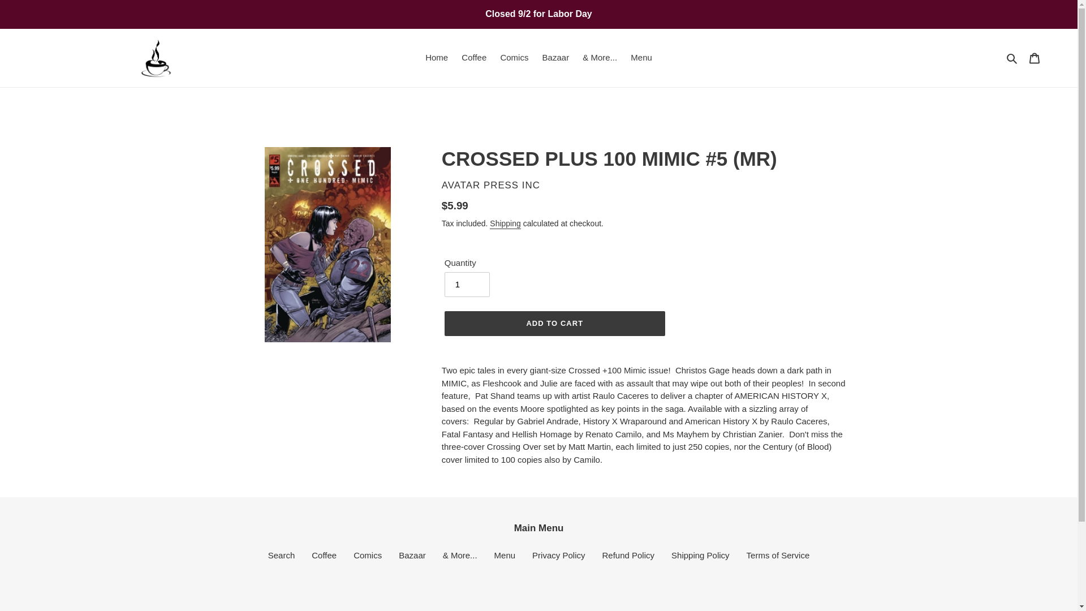 Image resolution: width=1086 pixels, height=611 pixels. I want to click on Terms of Service, so click(778, 556).